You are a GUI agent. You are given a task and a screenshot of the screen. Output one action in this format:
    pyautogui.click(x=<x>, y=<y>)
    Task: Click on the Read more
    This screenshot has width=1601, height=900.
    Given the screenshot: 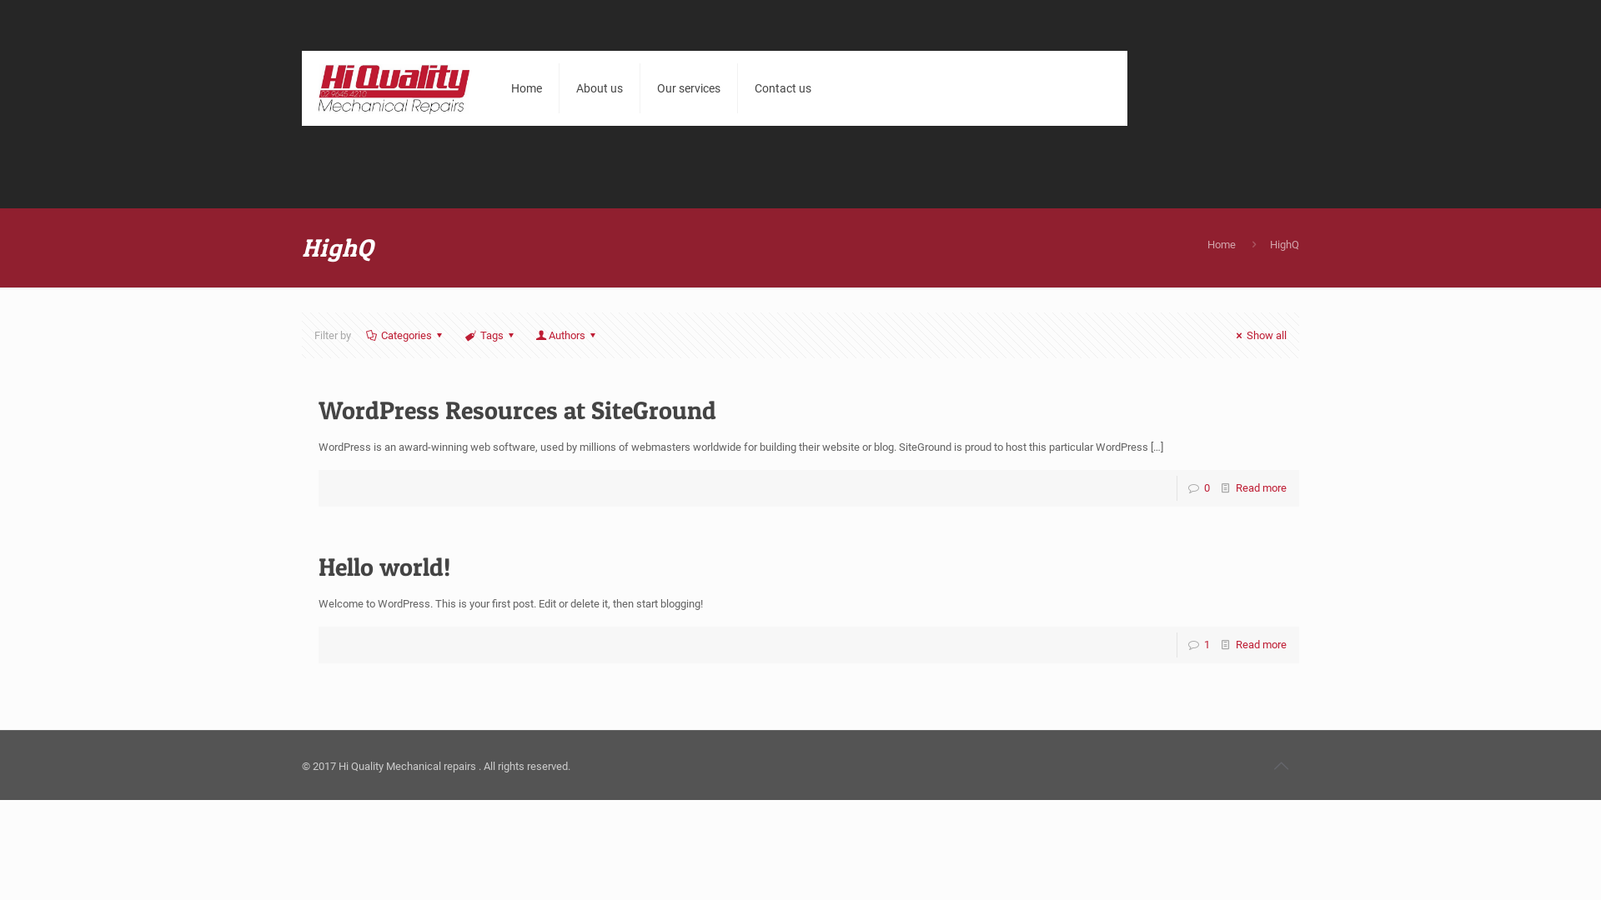 What is the action you would take?
    pyautogui.click(x=1261, y=645)
    